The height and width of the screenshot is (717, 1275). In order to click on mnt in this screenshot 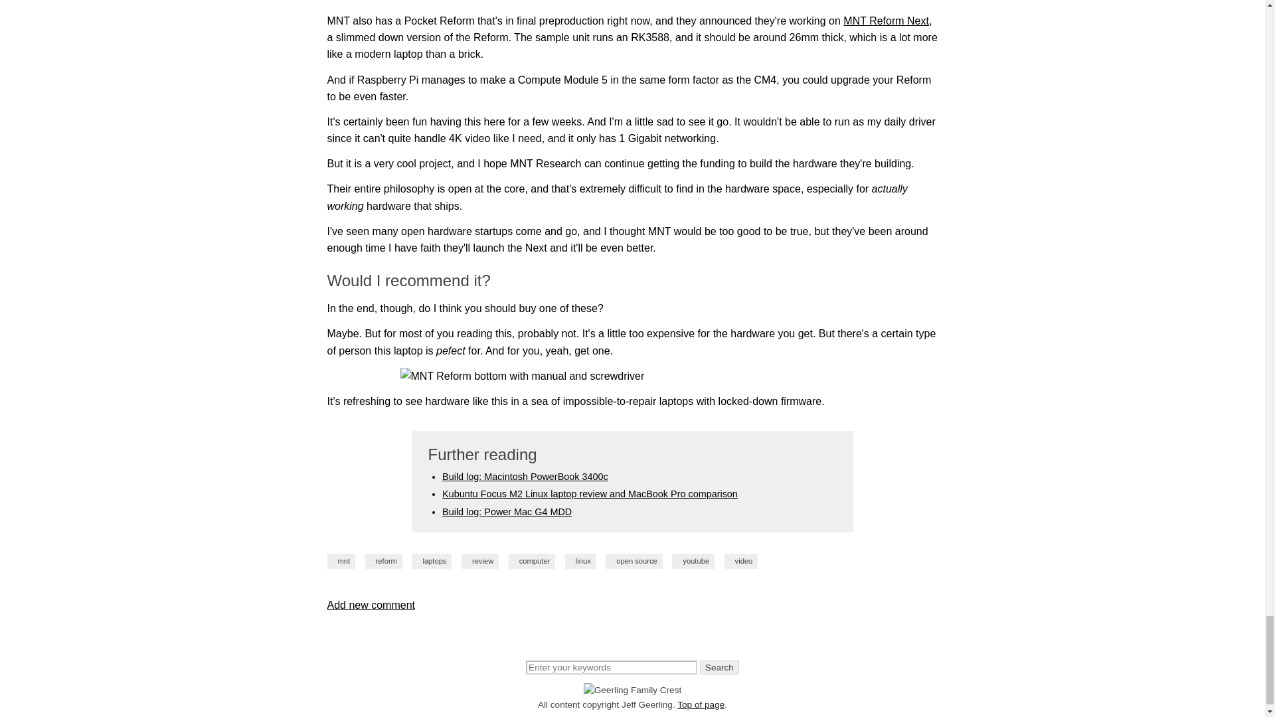, I will do `click(341, 561)`.